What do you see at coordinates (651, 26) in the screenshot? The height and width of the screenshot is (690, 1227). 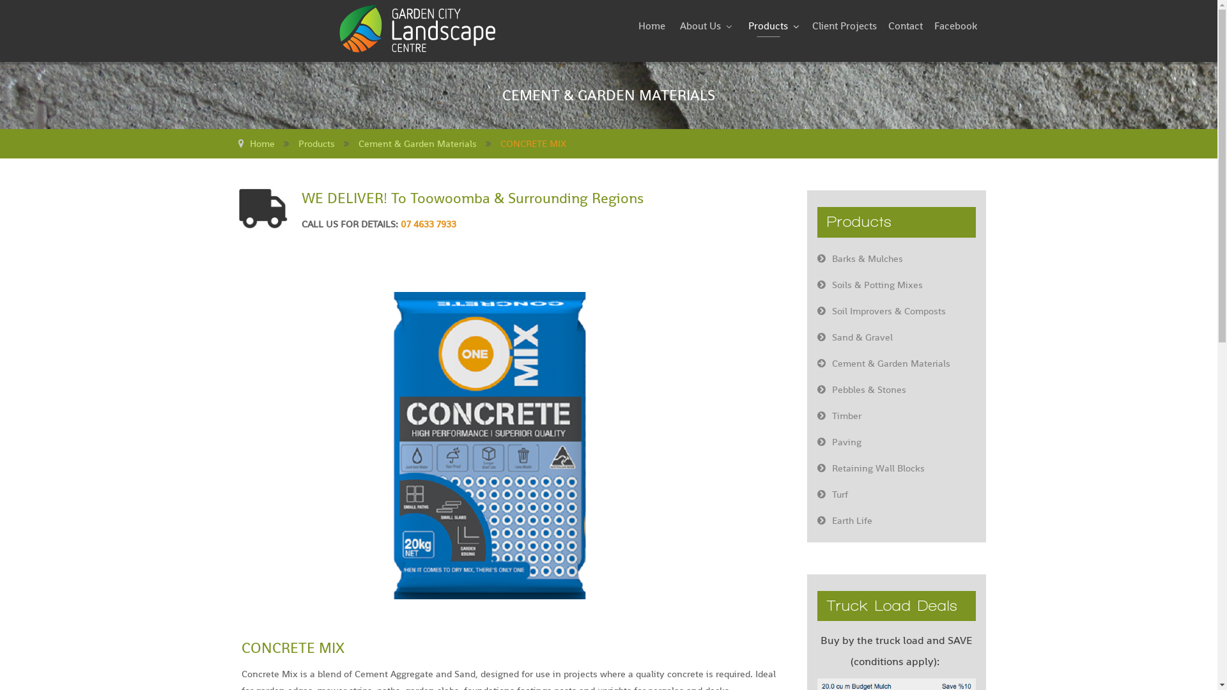 I see `Home` at bounding box center [651, 26].